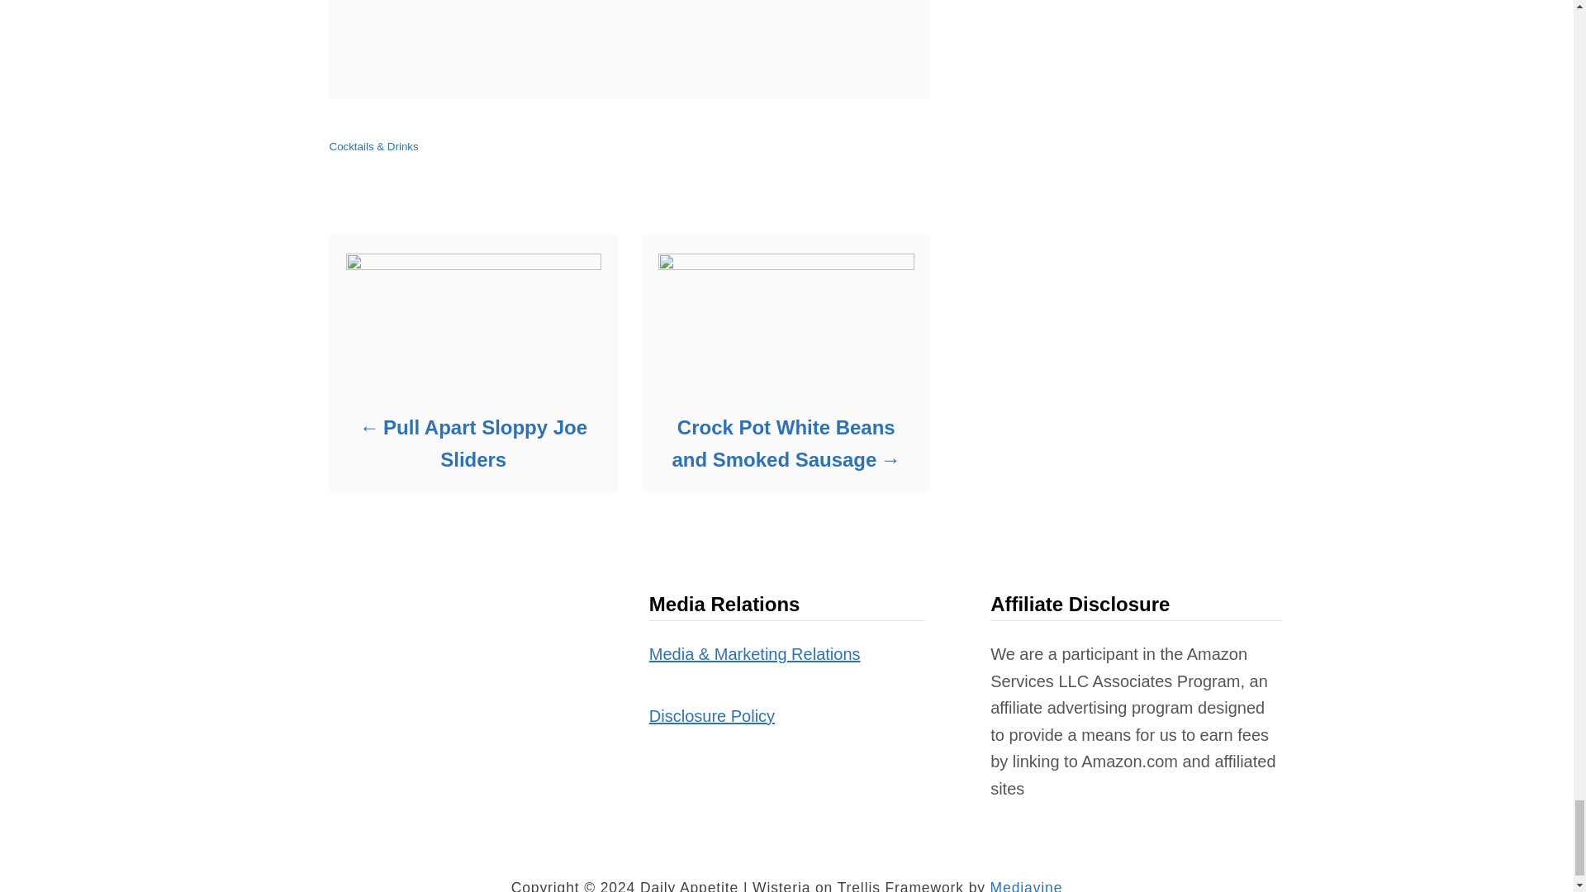 Image resolution: width=1586 pixels, height=892 pixels. What do you see at coordinates (472, 443) in the screenshot?
I see `Pull Apart Sloppy Joe Sliders` at bounding box center [472, 443].